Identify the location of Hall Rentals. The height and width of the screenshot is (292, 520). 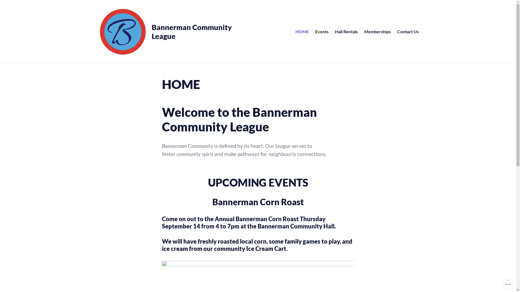
(346, 32).